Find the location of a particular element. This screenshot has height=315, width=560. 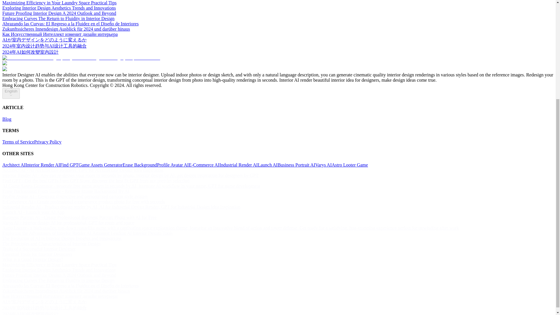

Blog is located at coordinates (6, 119).